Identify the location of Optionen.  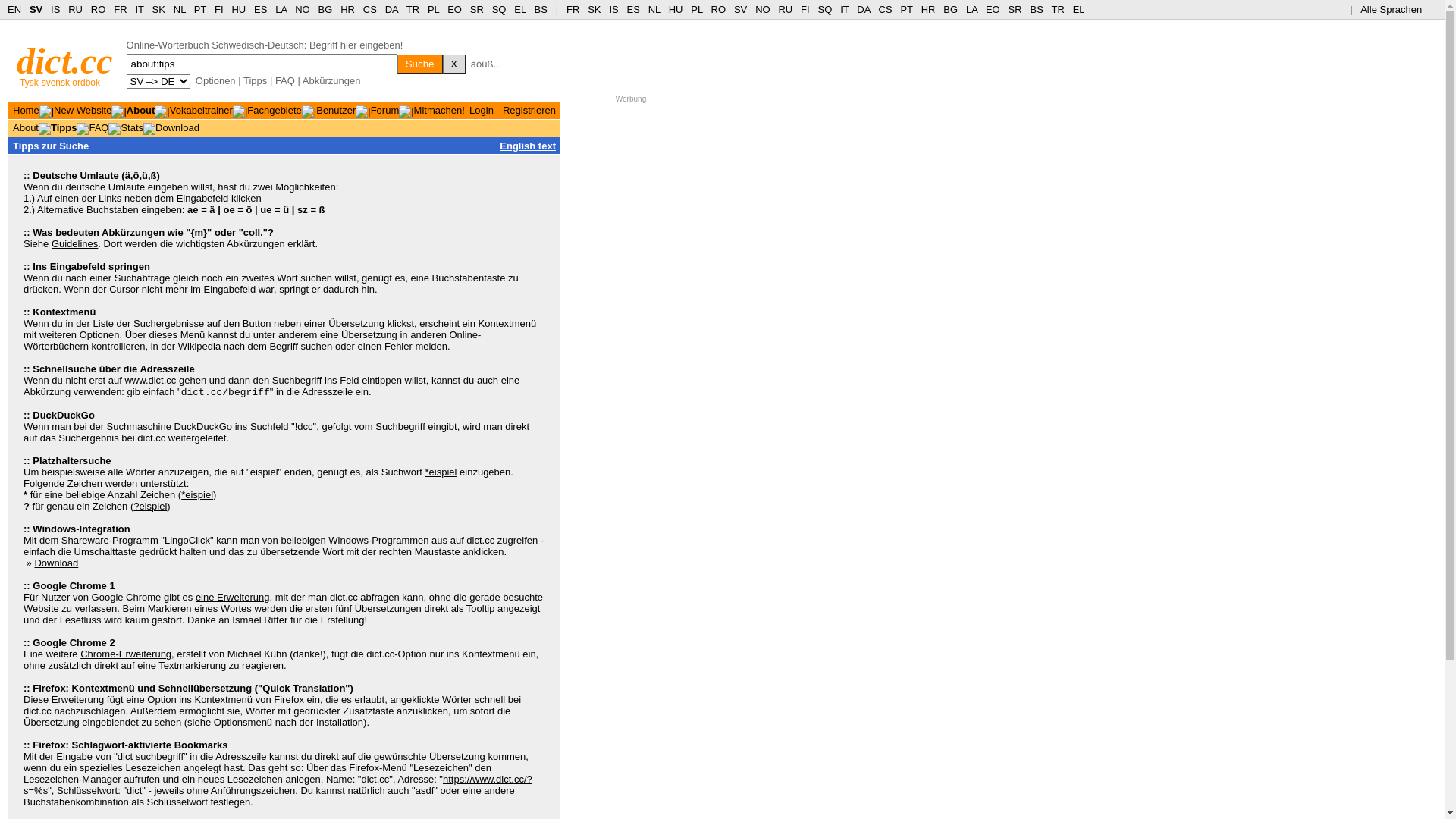
(215, 80).